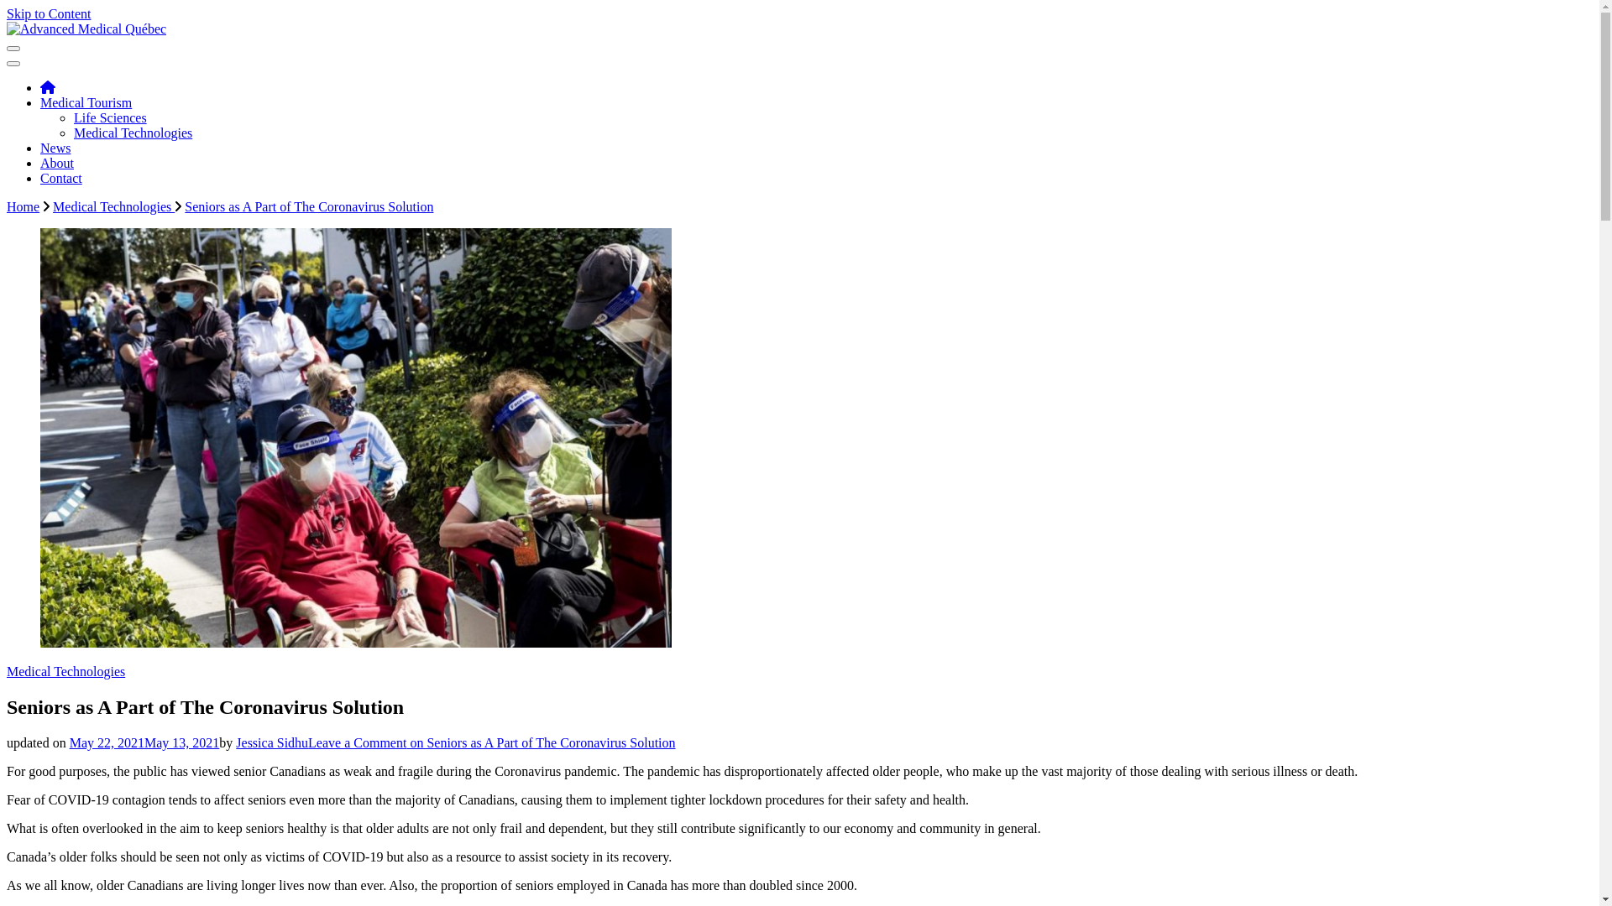 Image resolution: width=1612 pixels, height=906 pixels. What do you see at coordinates (133, 133) in the screenshot?
I see `Medical Technologies` at bounding box center [133, 133].